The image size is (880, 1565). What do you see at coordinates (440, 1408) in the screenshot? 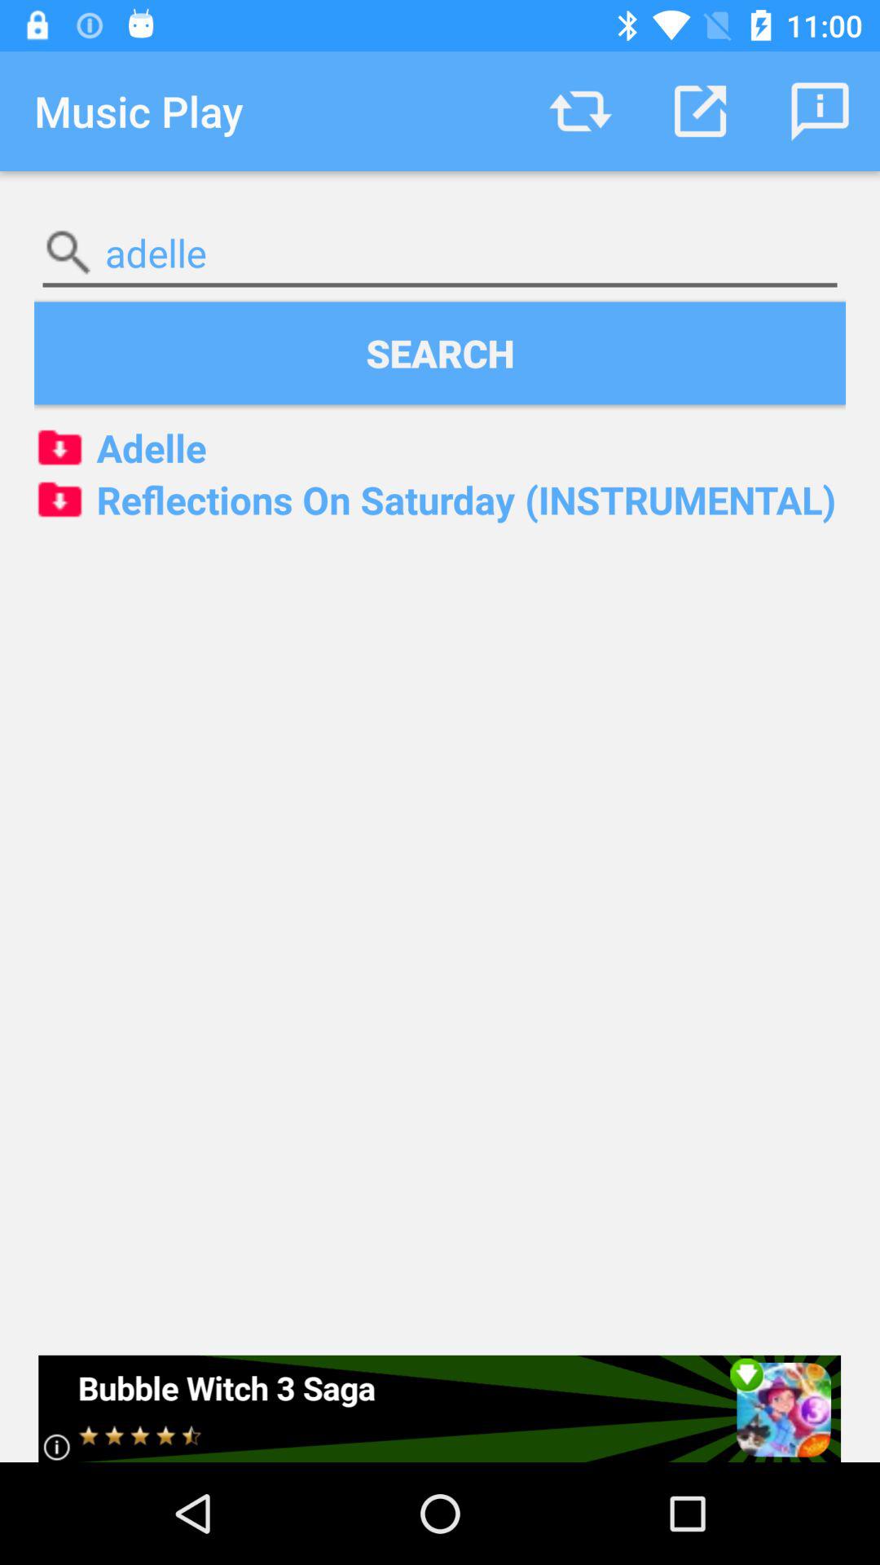
I see `launch advertised app in play store` at bounding box center [440, 1408].